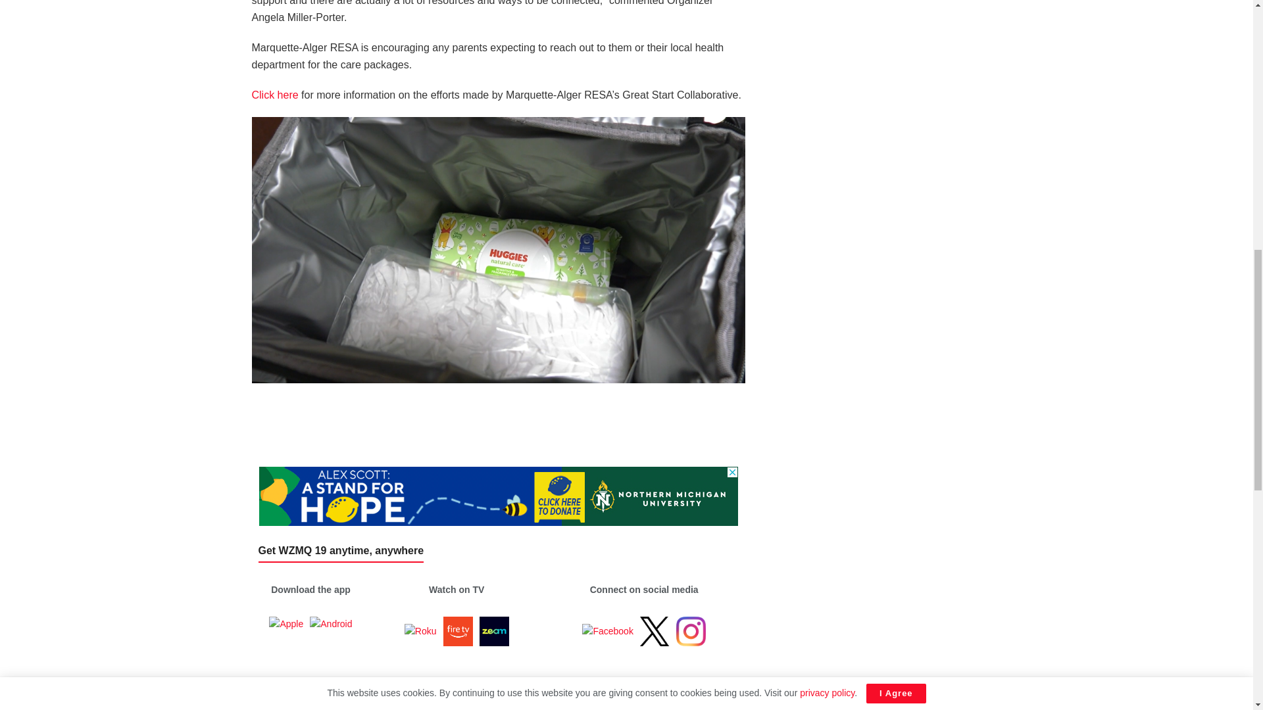 The width and height of the screenshot is (1263, 710). I want to click on Vuukle Sharebar Widget, so click(498, 411).